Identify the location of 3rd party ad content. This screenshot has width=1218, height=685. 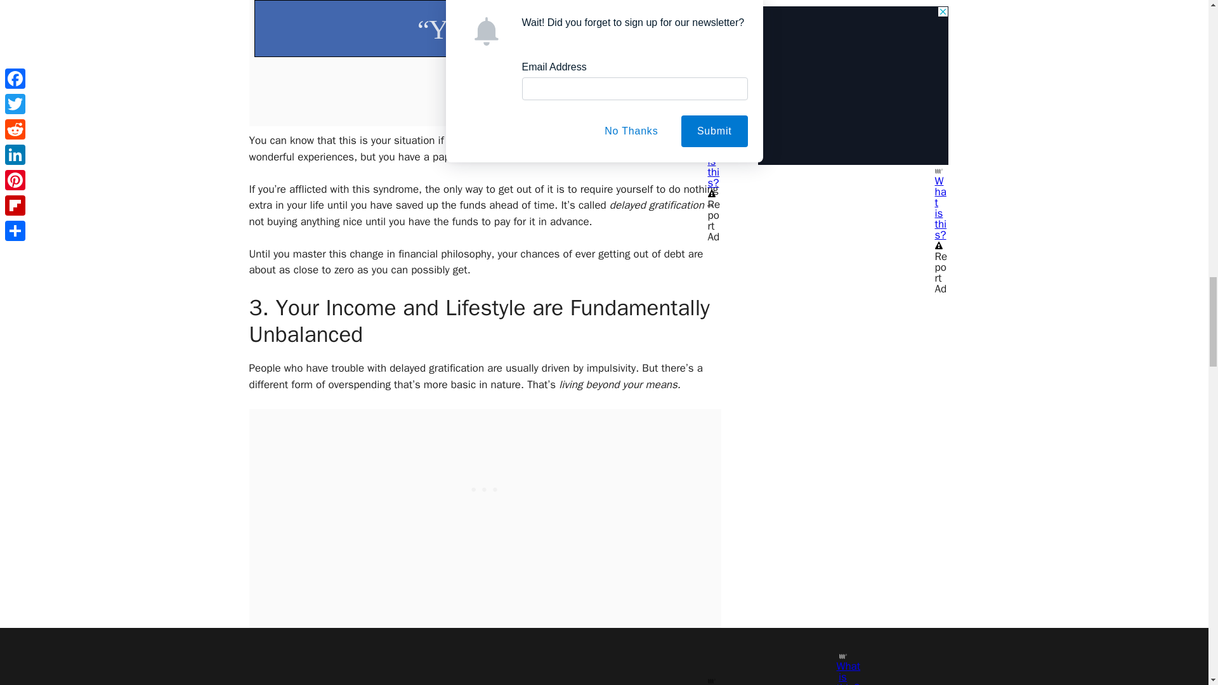
(485, 488).